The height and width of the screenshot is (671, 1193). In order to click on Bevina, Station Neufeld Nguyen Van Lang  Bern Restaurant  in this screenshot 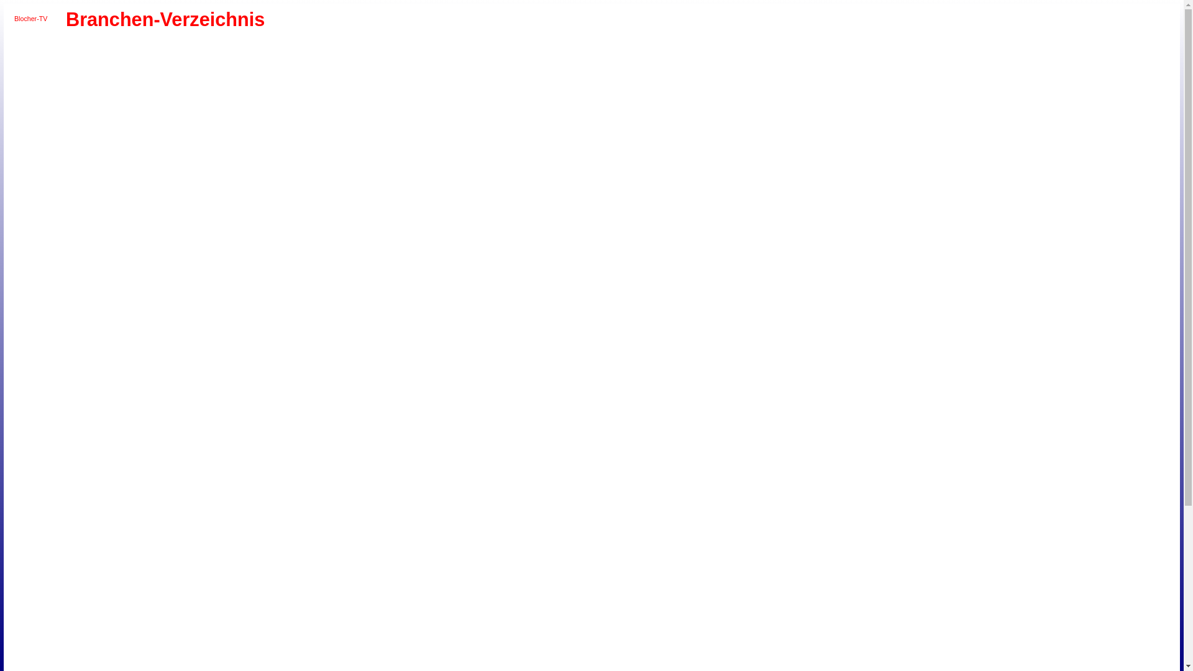, I will do `click(319, 50)`.